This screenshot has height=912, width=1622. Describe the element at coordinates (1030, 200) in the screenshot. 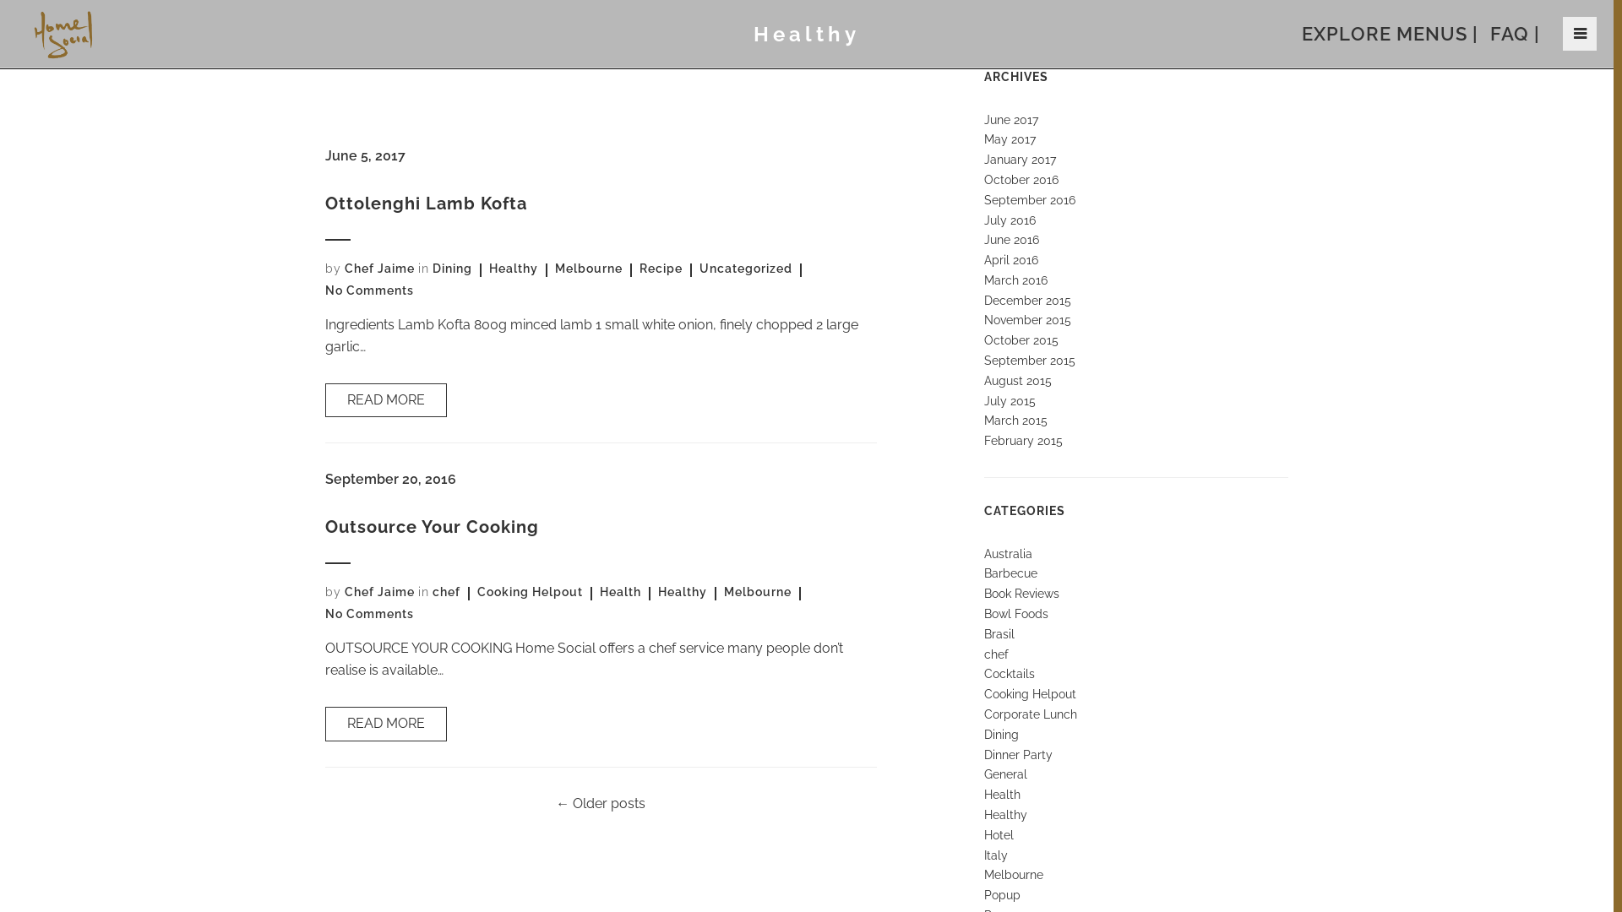

I see `September 2016` at that location.